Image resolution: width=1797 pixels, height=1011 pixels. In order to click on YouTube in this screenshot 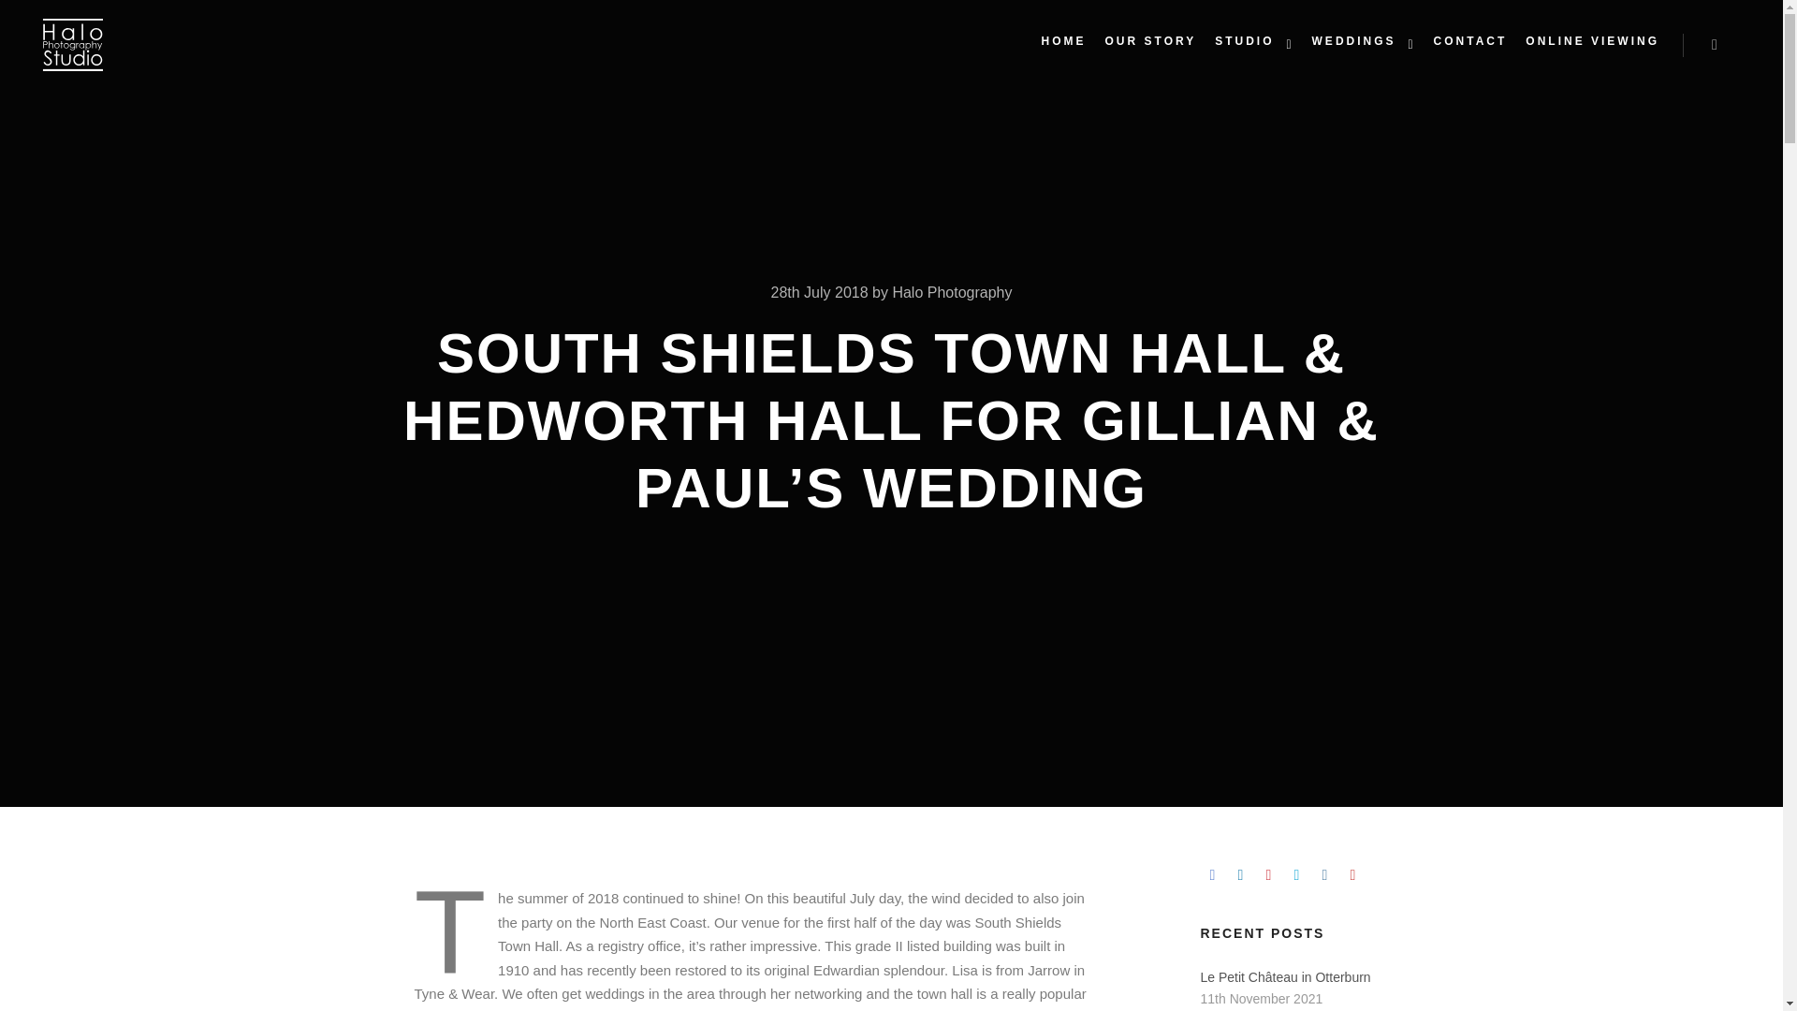, I will do `click(1351, 875)`.